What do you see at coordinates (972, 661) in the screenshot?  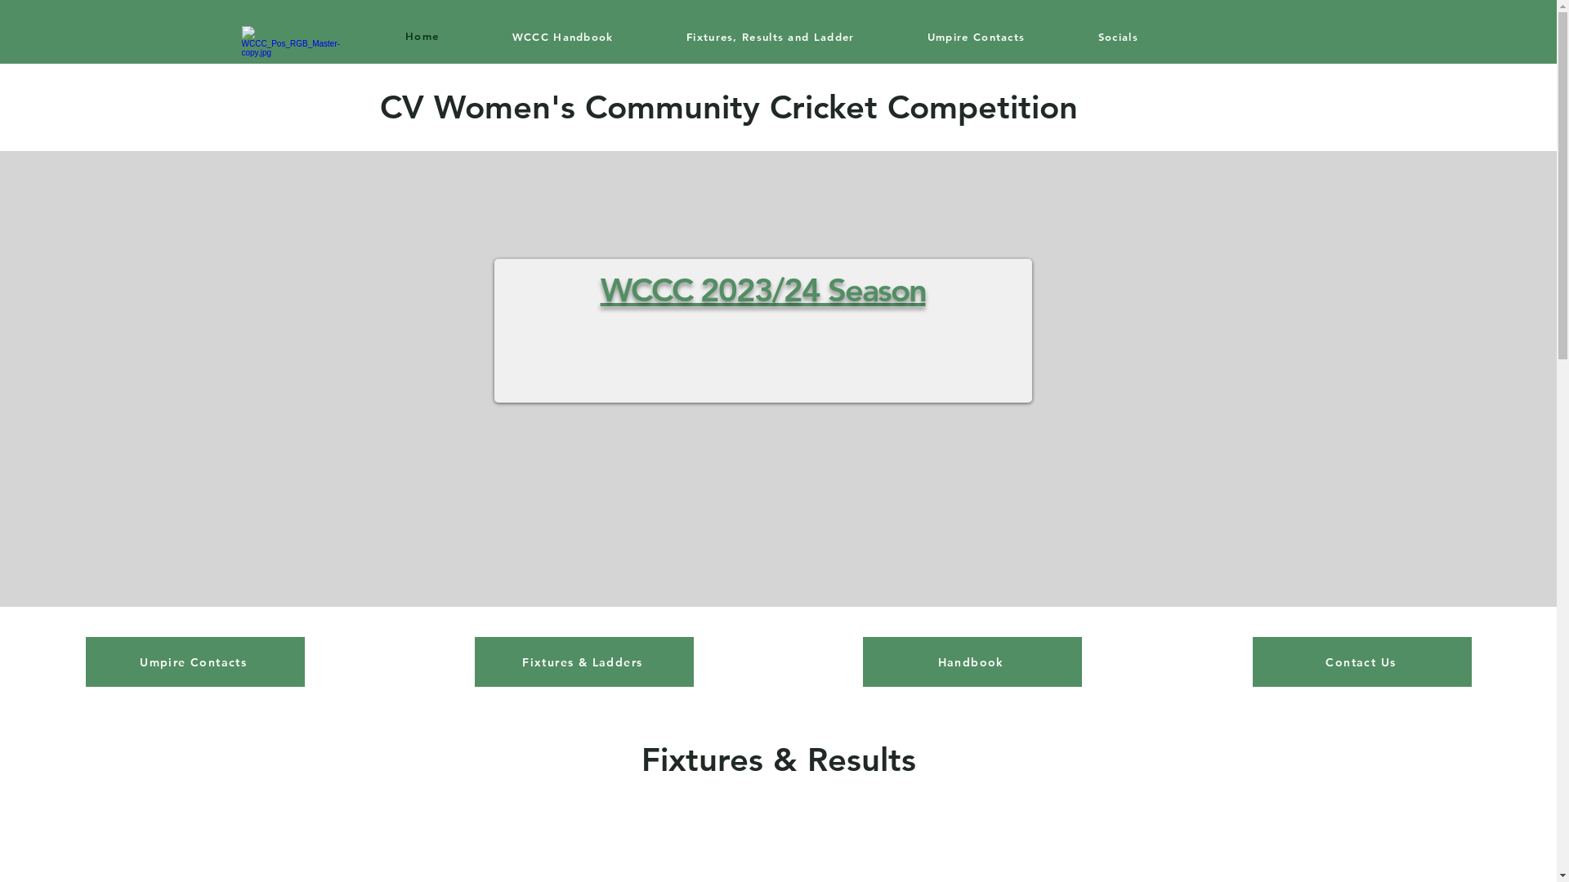 I see `Handbook` at bounding box center [972, 661].